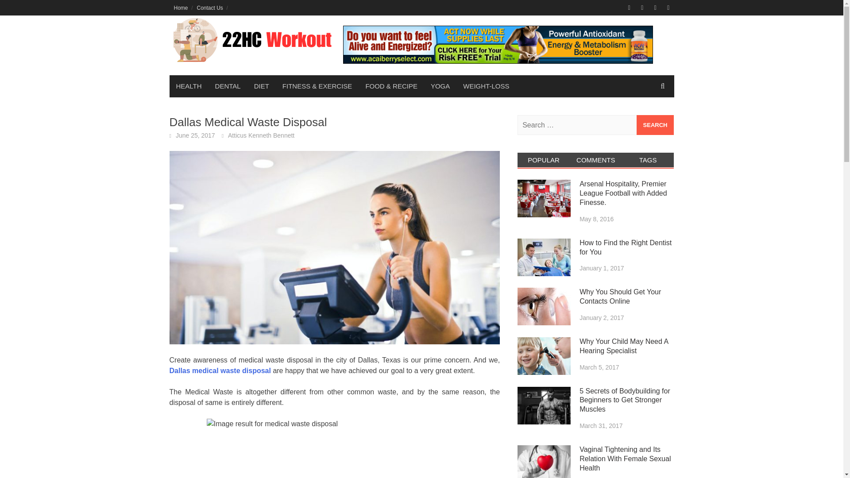 Image resolution: width=850 pixels, height=478 pixels. What do you see at coordinates (220, 370) in the screenshot?
I see `Dallas medical waste disposal` at bounding box center [220, 370].